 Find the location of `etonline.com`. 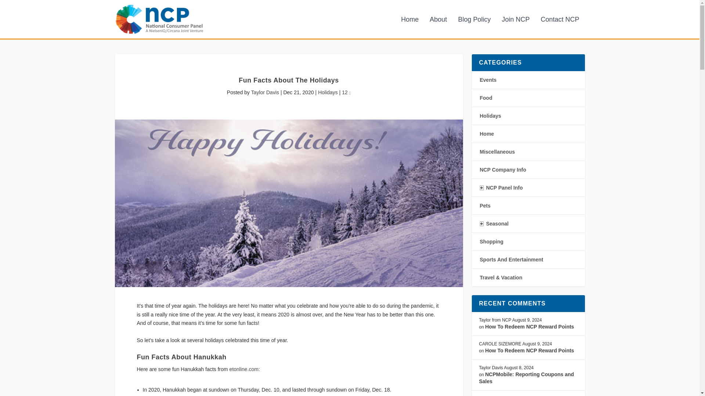

etonline.com is located at coordinates (244, 369).